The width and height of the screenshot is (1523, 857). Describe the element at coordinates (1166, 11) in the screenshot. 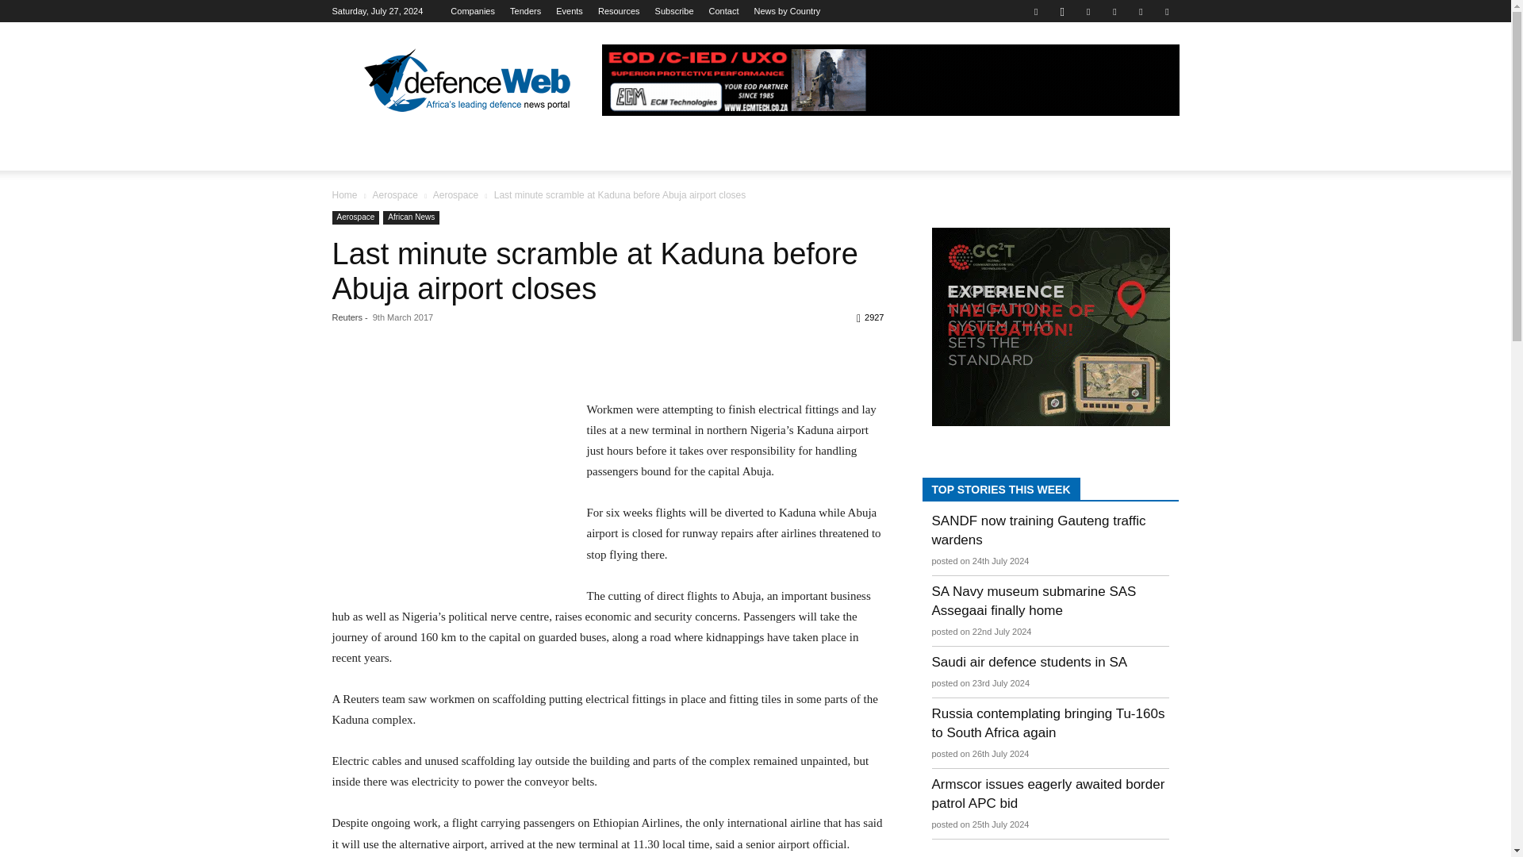

I see `Youtube` at that location.